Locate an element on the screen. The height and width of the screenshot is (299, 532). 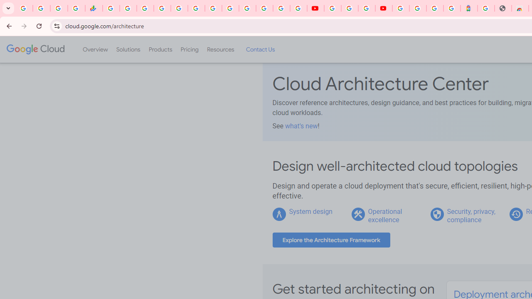
System design is located at coordinates (311, 211).